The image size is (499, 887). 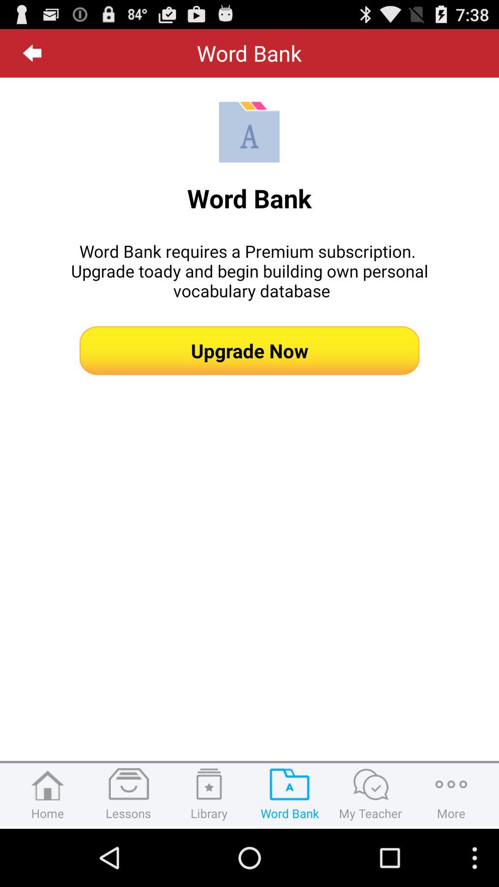 What do you see at coordinates (32, 53) in the screenshot?
I see `press the icon at the top left corner` at bounding box center [32, 53].